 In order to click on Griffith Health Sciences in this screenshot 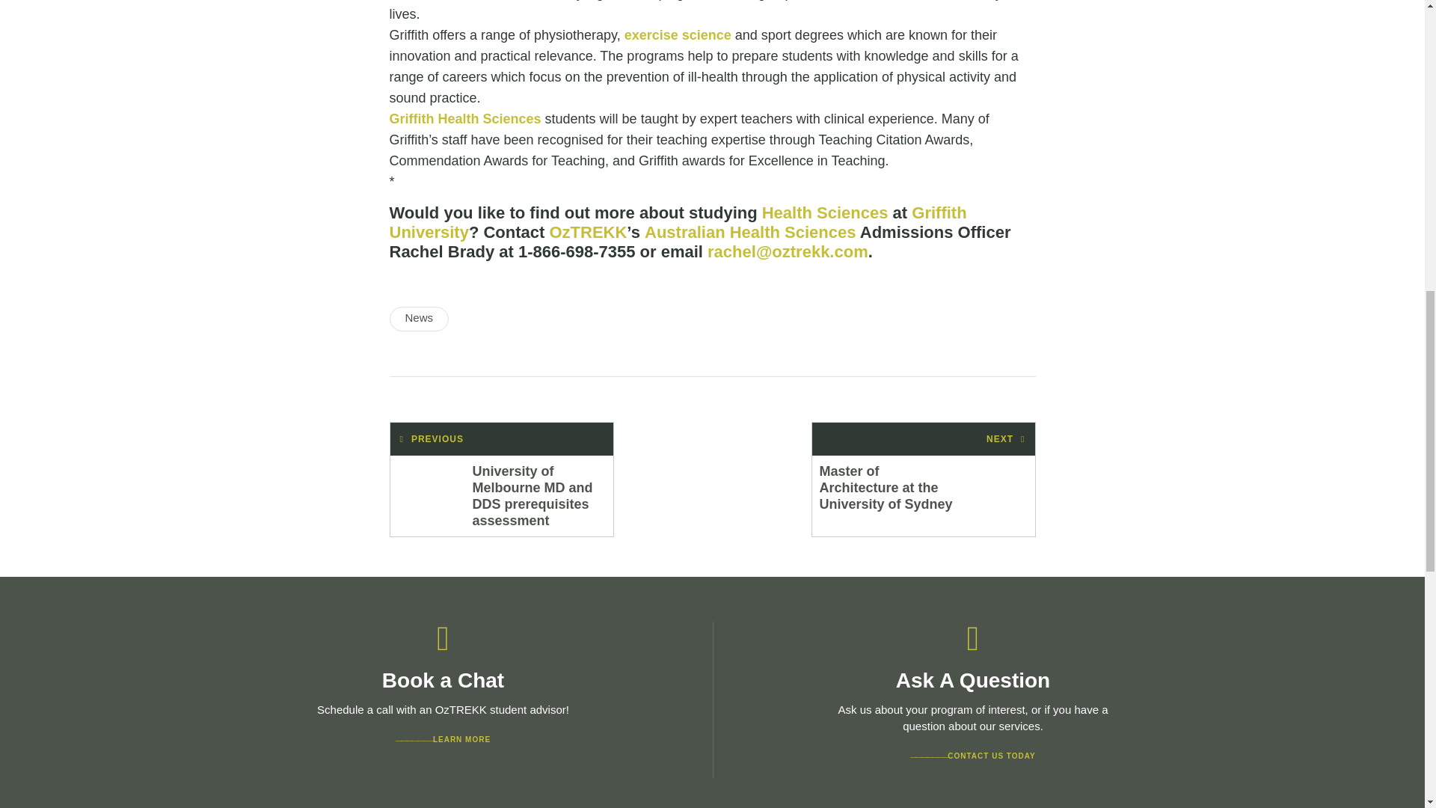, I will do `click(465, 118)`.